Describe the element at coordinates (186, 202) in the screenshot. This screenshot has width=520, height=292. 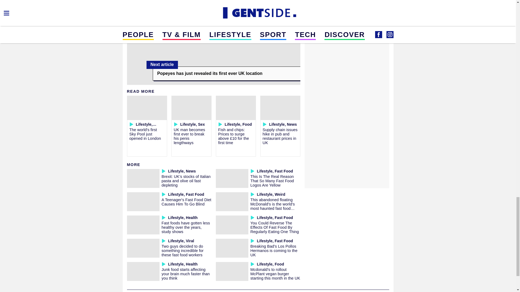
I see `A Teenager's Fast Food Diet Causes Him To Go Blind` at that location.